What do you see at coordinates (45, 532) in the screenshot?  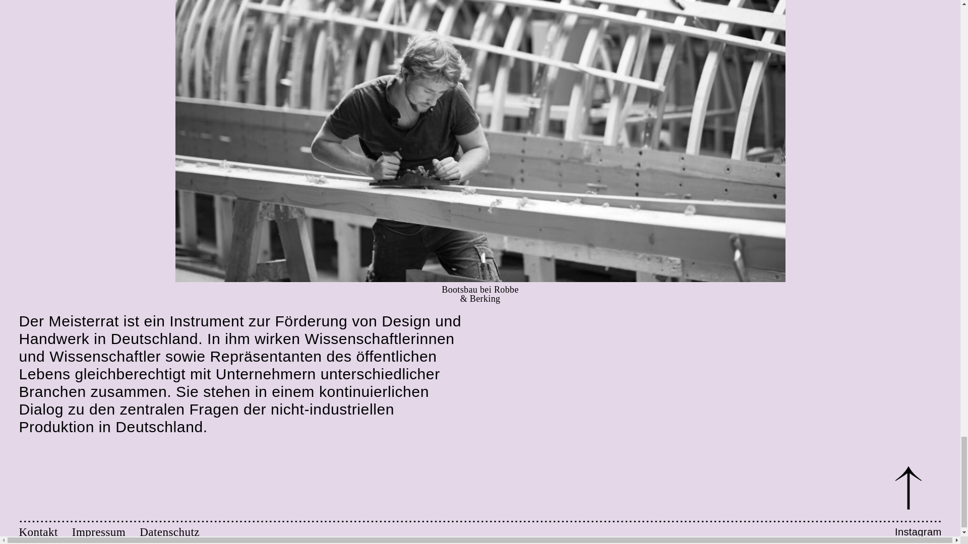 I see `Kontakt` at bounding box center [45, 532].